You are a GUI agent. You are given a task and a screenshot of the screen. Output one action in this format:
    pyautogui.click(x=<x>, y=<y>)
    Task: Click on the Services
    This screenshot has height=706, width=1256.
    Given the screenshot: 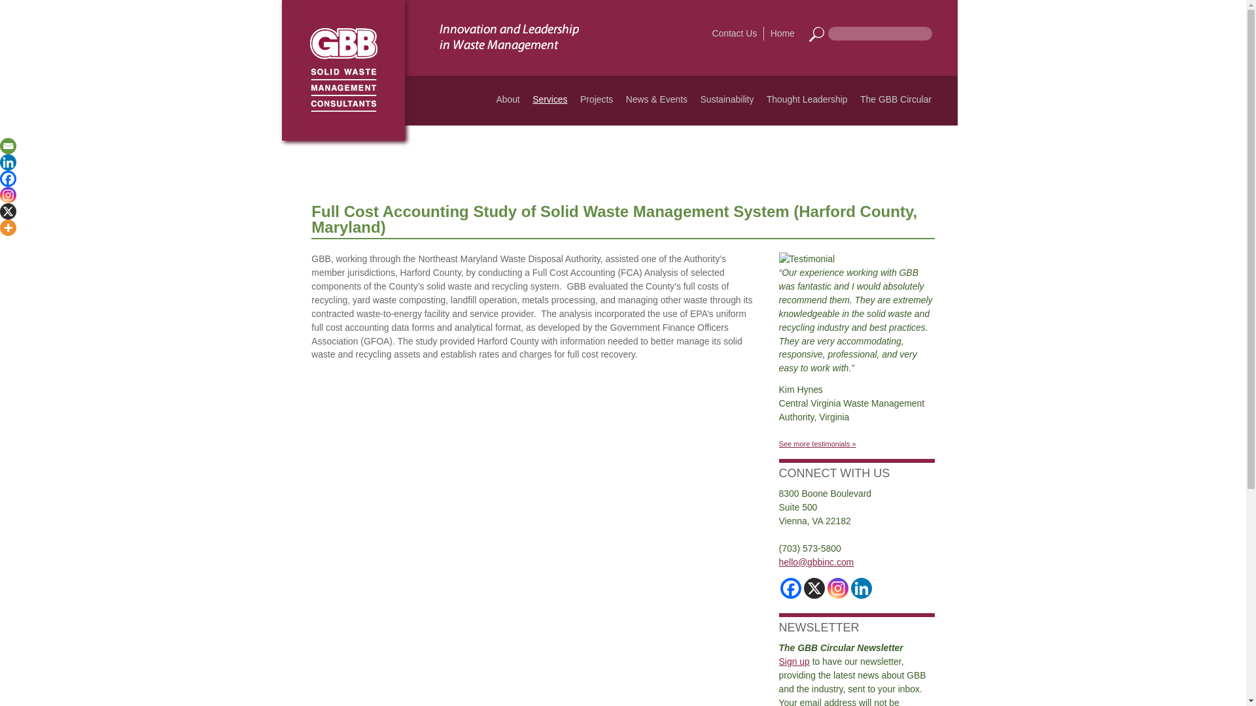 What is the action you would take?
    pyautogui.click(x=549, y=99)
    